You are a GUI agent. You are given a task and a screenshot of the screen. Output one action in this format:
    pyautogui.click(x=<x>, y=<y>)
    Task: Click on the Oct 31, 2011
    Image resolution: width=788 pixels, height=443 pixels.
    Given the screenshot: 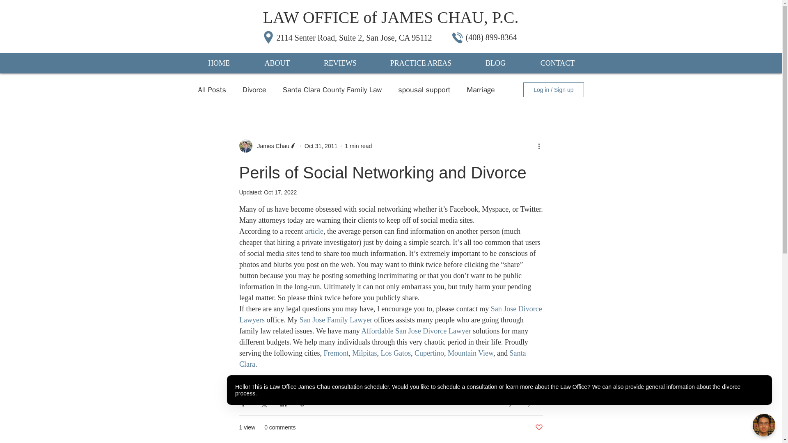 What is the action you would take?
    pyautogui.click(x=321, y=146)
    